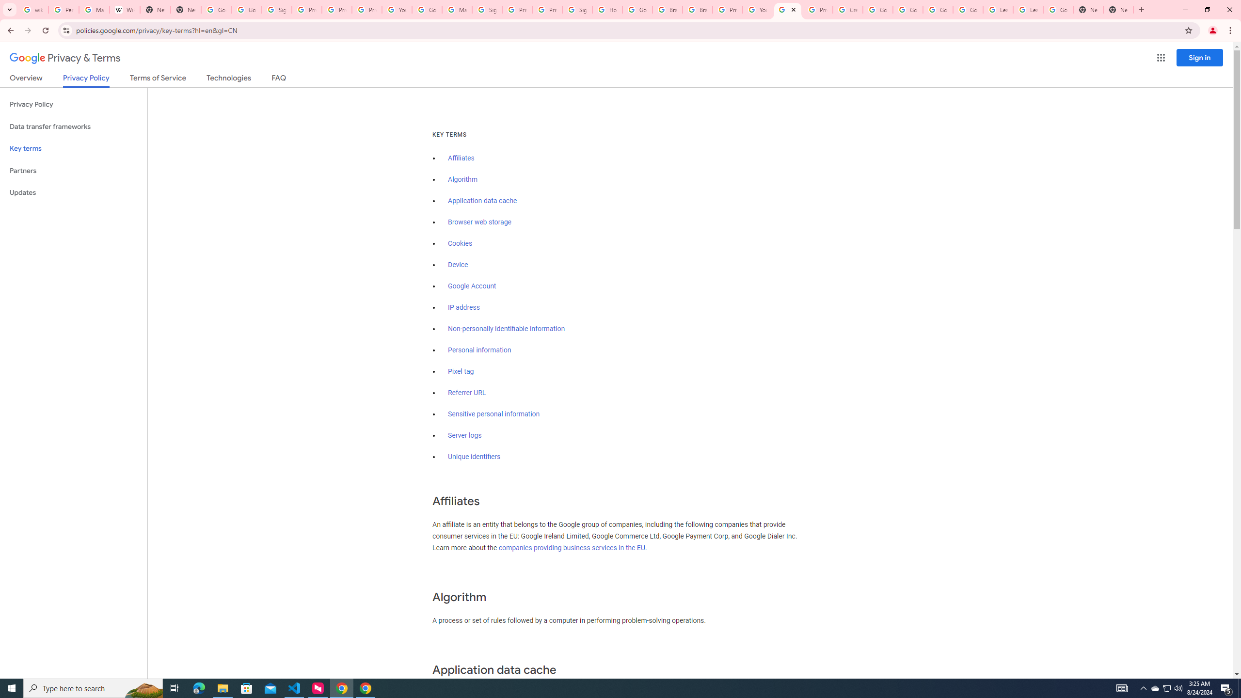  What do you see at coordinates (246, 10) in the screenshot?
I see `Google Drive: Sign-in` at bounding box center [246, 10].